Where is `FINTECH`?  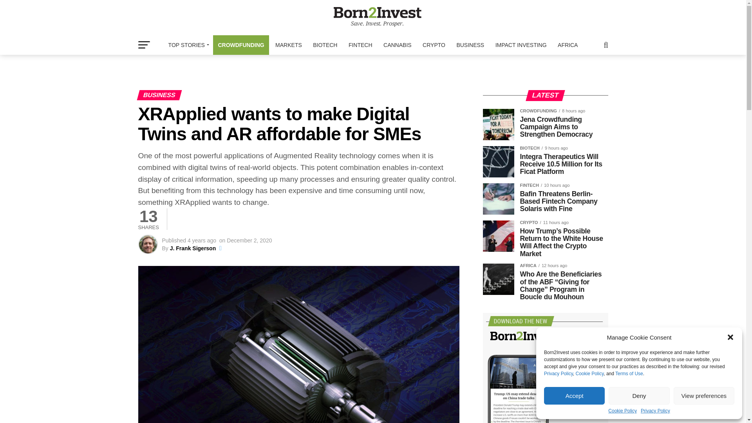 FINTECH is located at coordinates (360, 45).